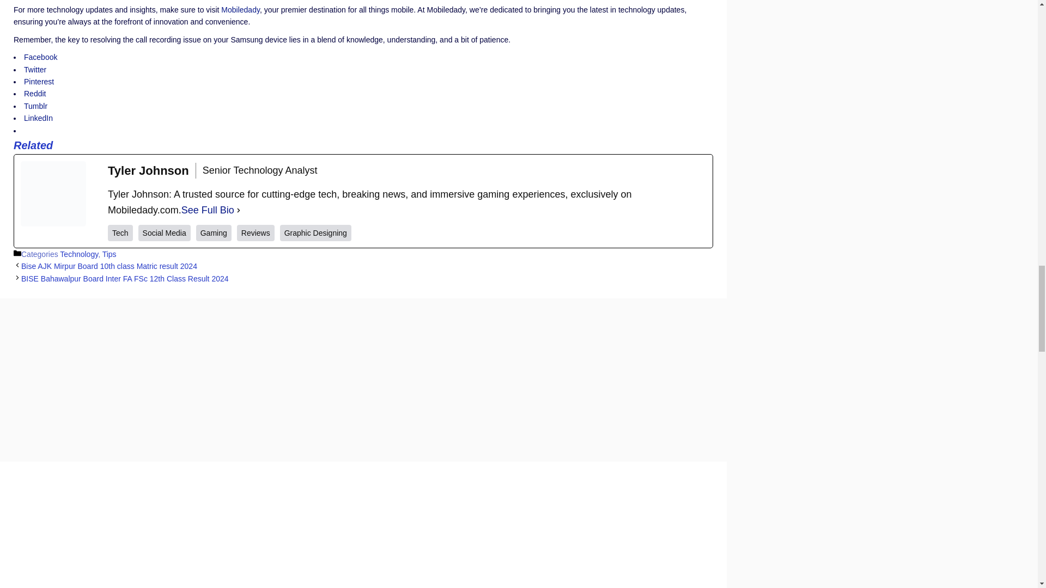 Image resolution: width=1046 pixels, height=588 pixels. What do you see at coordinates (35, 94) in the screenshot?
I see `Reddit` at bounding box center [35, 94].